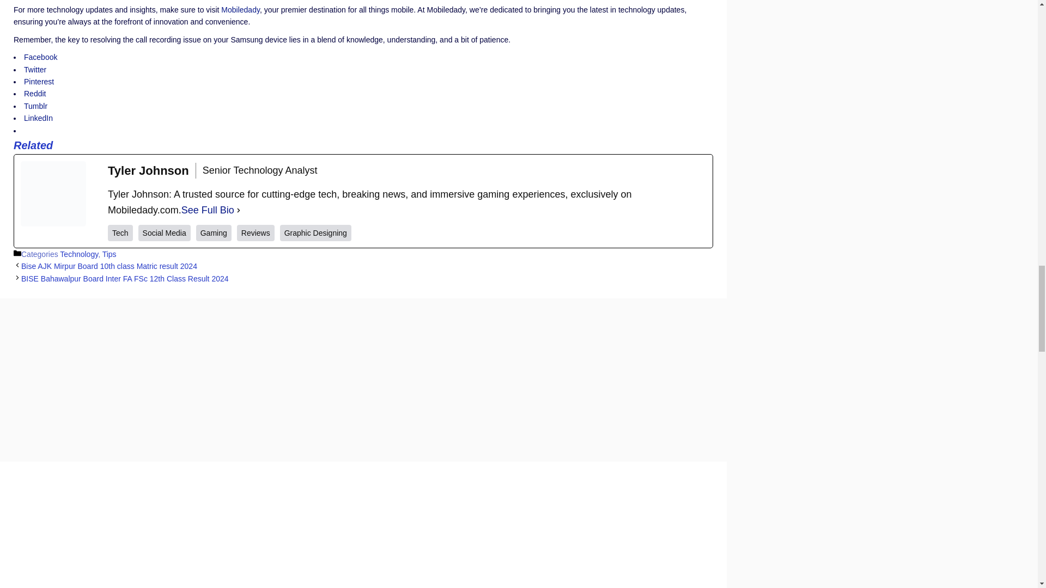 Image resolution: width=1046 pixels, height=588 pixels. What do you see at coordinates (35, 94) in the screenshot?
I see `Reddit` at bounding box center [35, 94].